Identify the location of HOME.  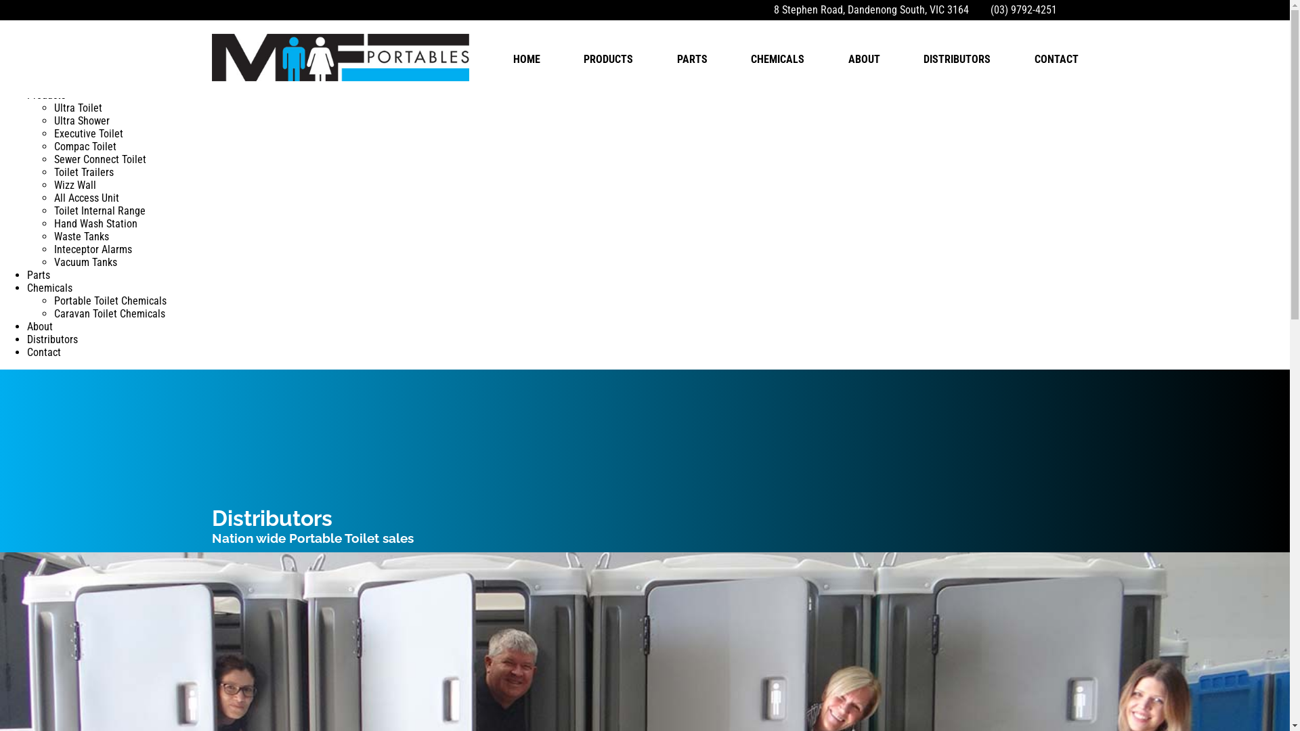
(527, 59).